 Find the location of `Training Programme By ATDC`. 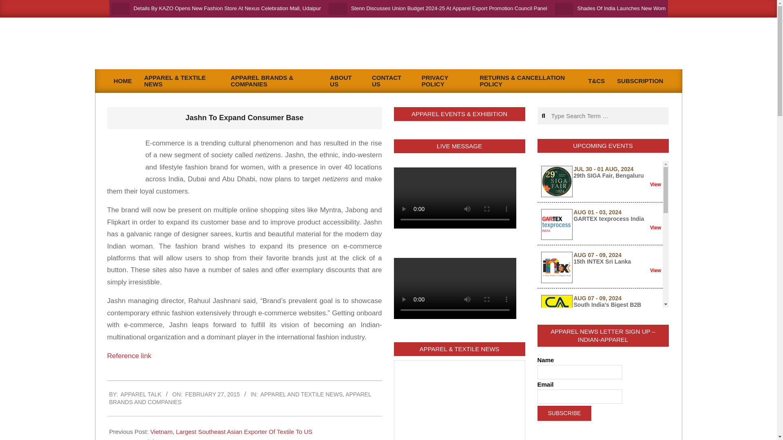

Training Programme By ATDC is located at coordinates (180, 439).